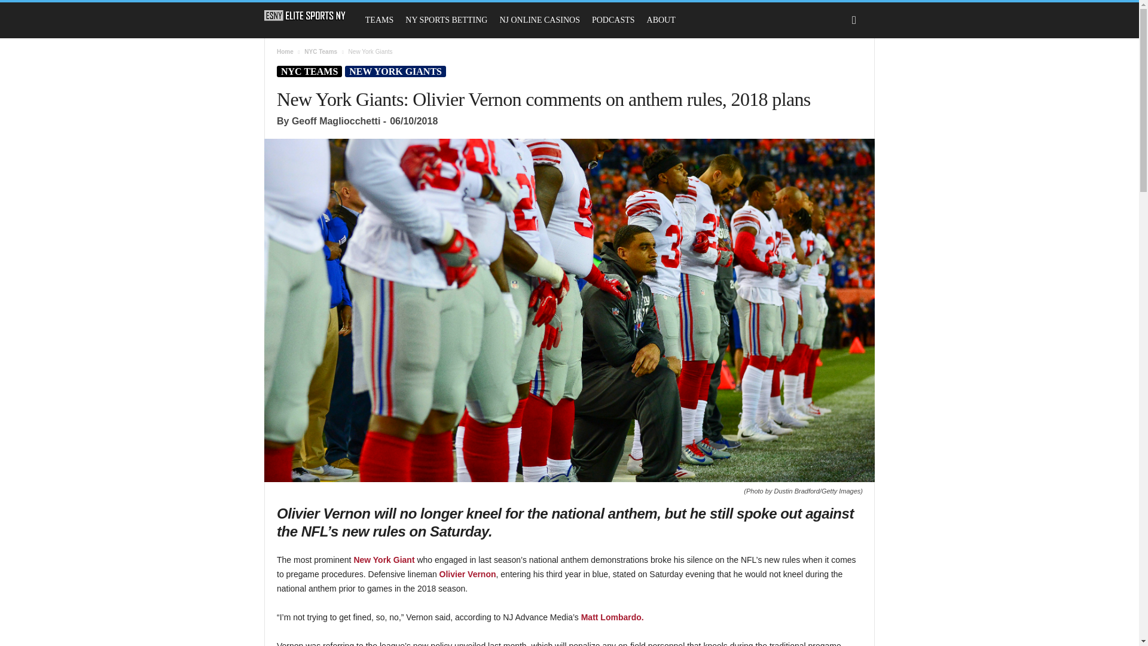 This screenshot has height=646, width=1148. I want to click on View all posts in NYC Teams, so click(320, 51).